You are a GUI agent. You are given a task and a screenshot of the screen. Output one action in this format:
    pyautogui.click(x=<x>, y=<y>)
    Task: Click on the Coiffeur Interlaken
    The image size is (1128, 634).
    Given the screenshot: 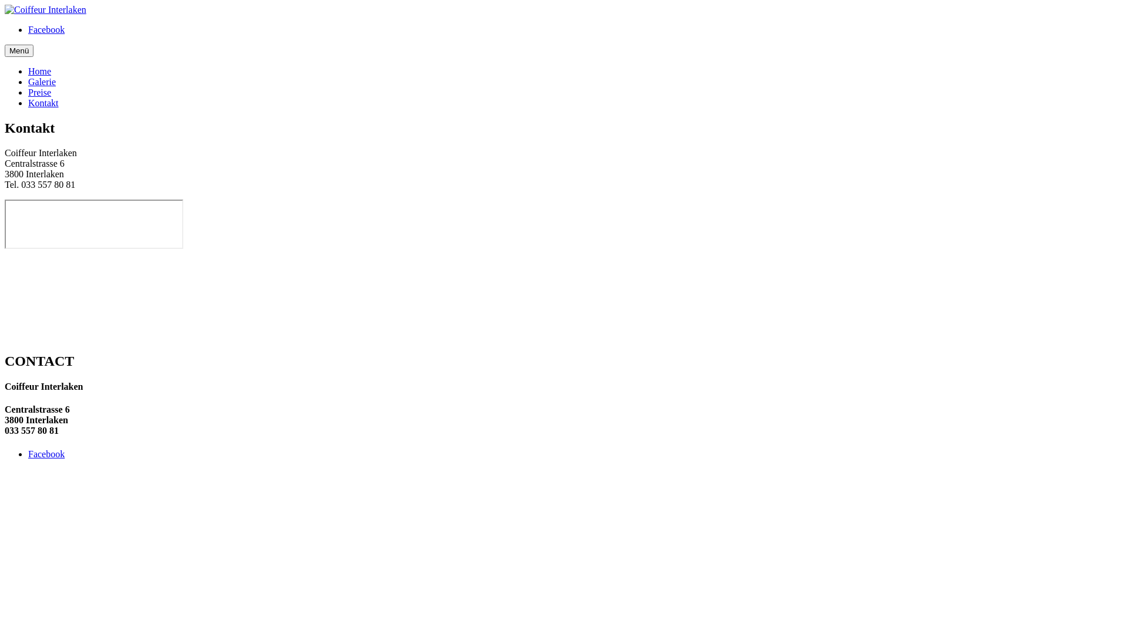 What is the action you would take?
    pyautogui.click(x=46, y=10)
    